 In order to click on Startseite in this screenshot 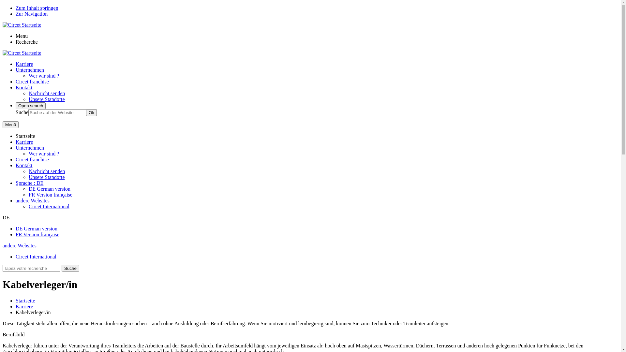, I will do `click(25, 301)`.